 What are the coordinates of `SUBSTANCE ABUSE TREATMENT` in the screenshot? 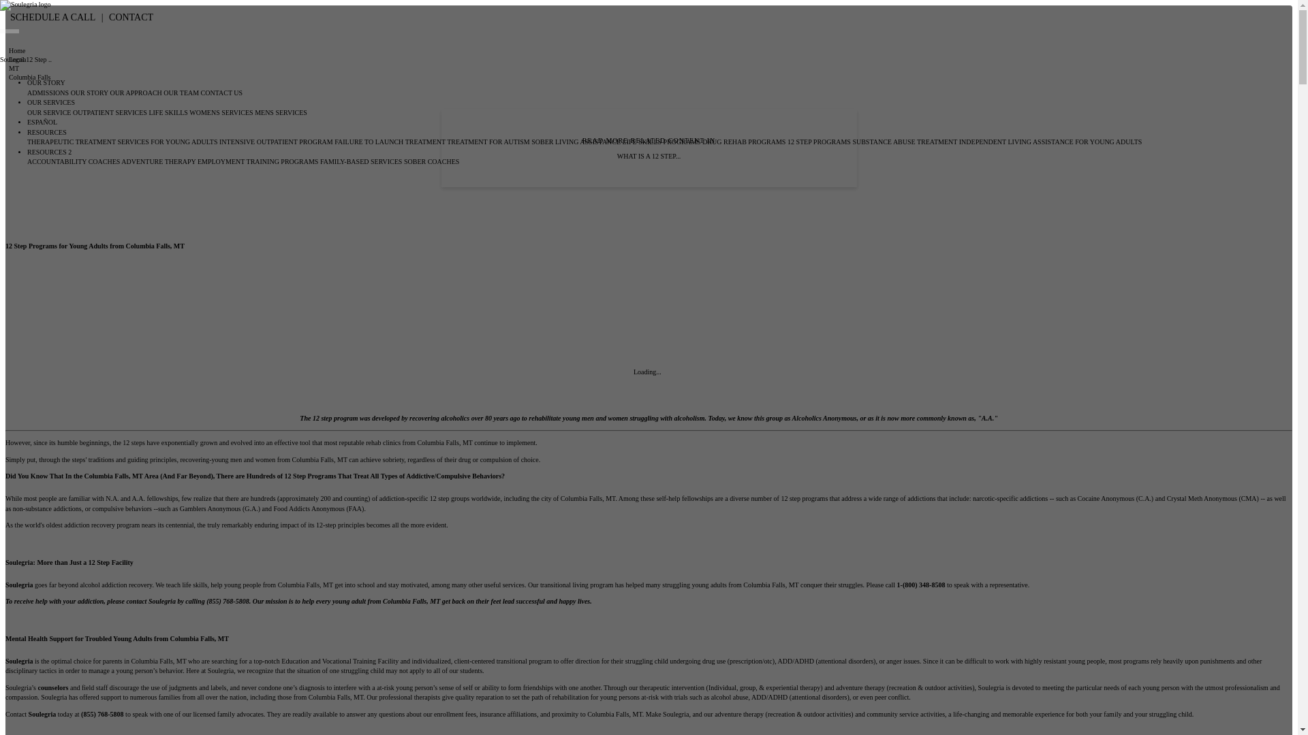 It's located at (905, 142).